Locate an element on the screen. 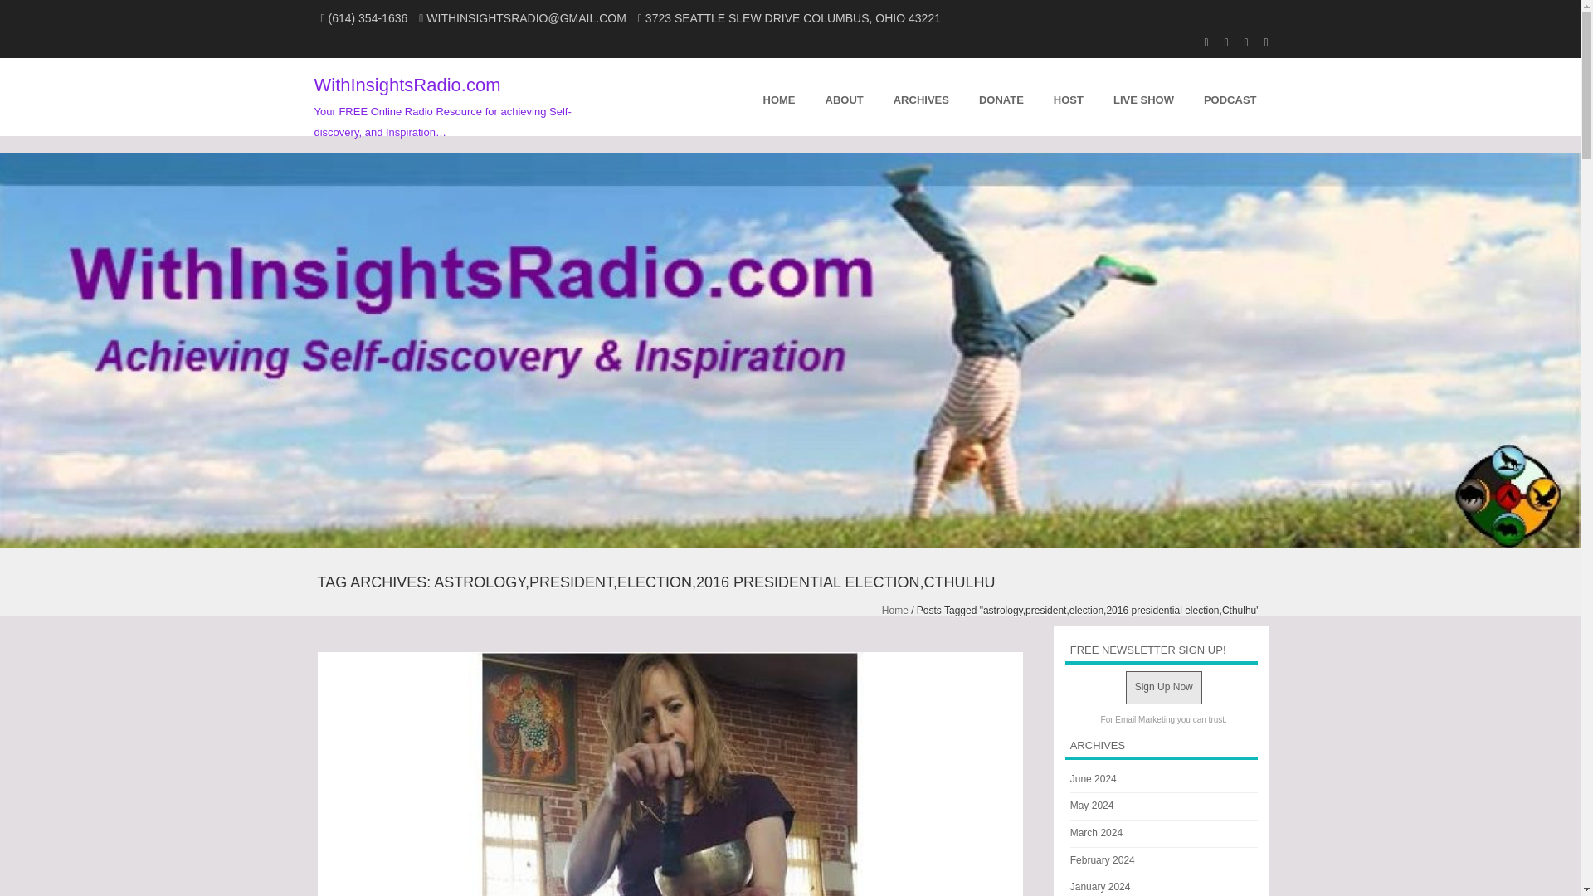  ARCHIVES is located at coordinates (921, 97).